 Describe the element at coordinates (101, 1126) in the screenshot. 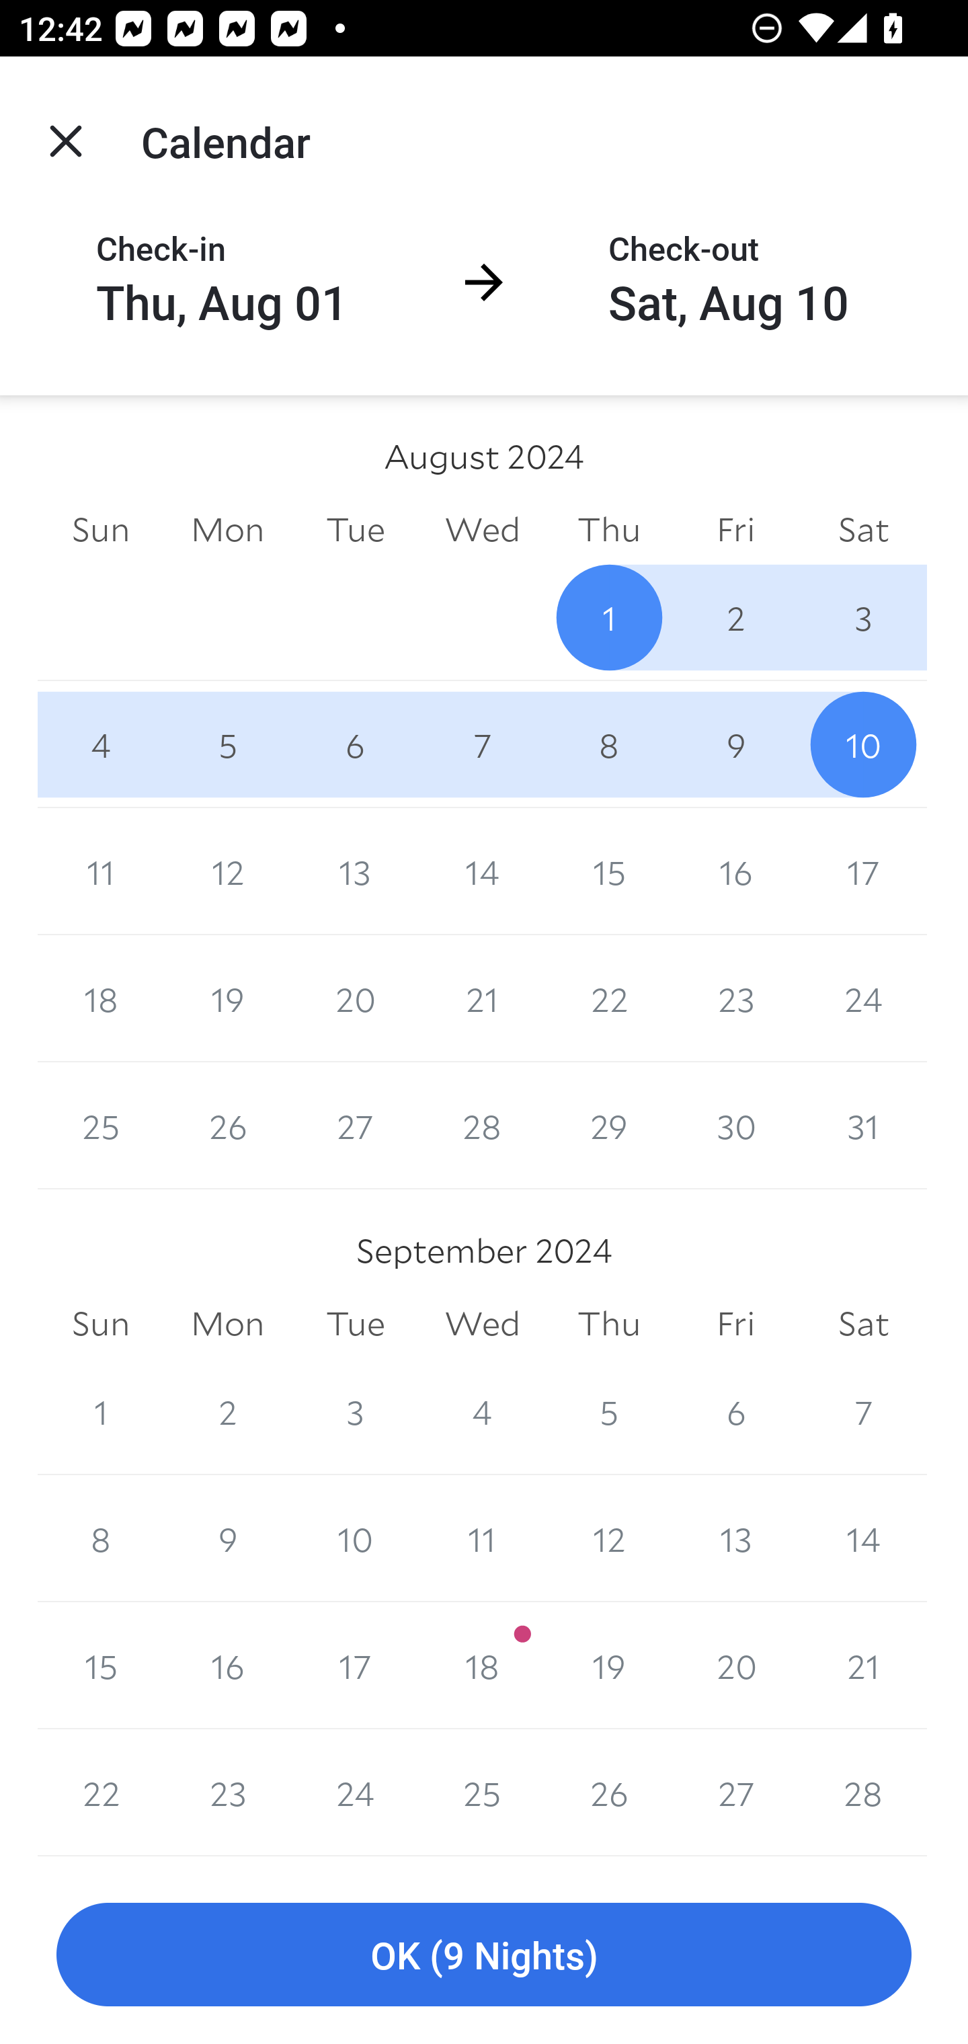

I see `25 25 August 2024` at that location.